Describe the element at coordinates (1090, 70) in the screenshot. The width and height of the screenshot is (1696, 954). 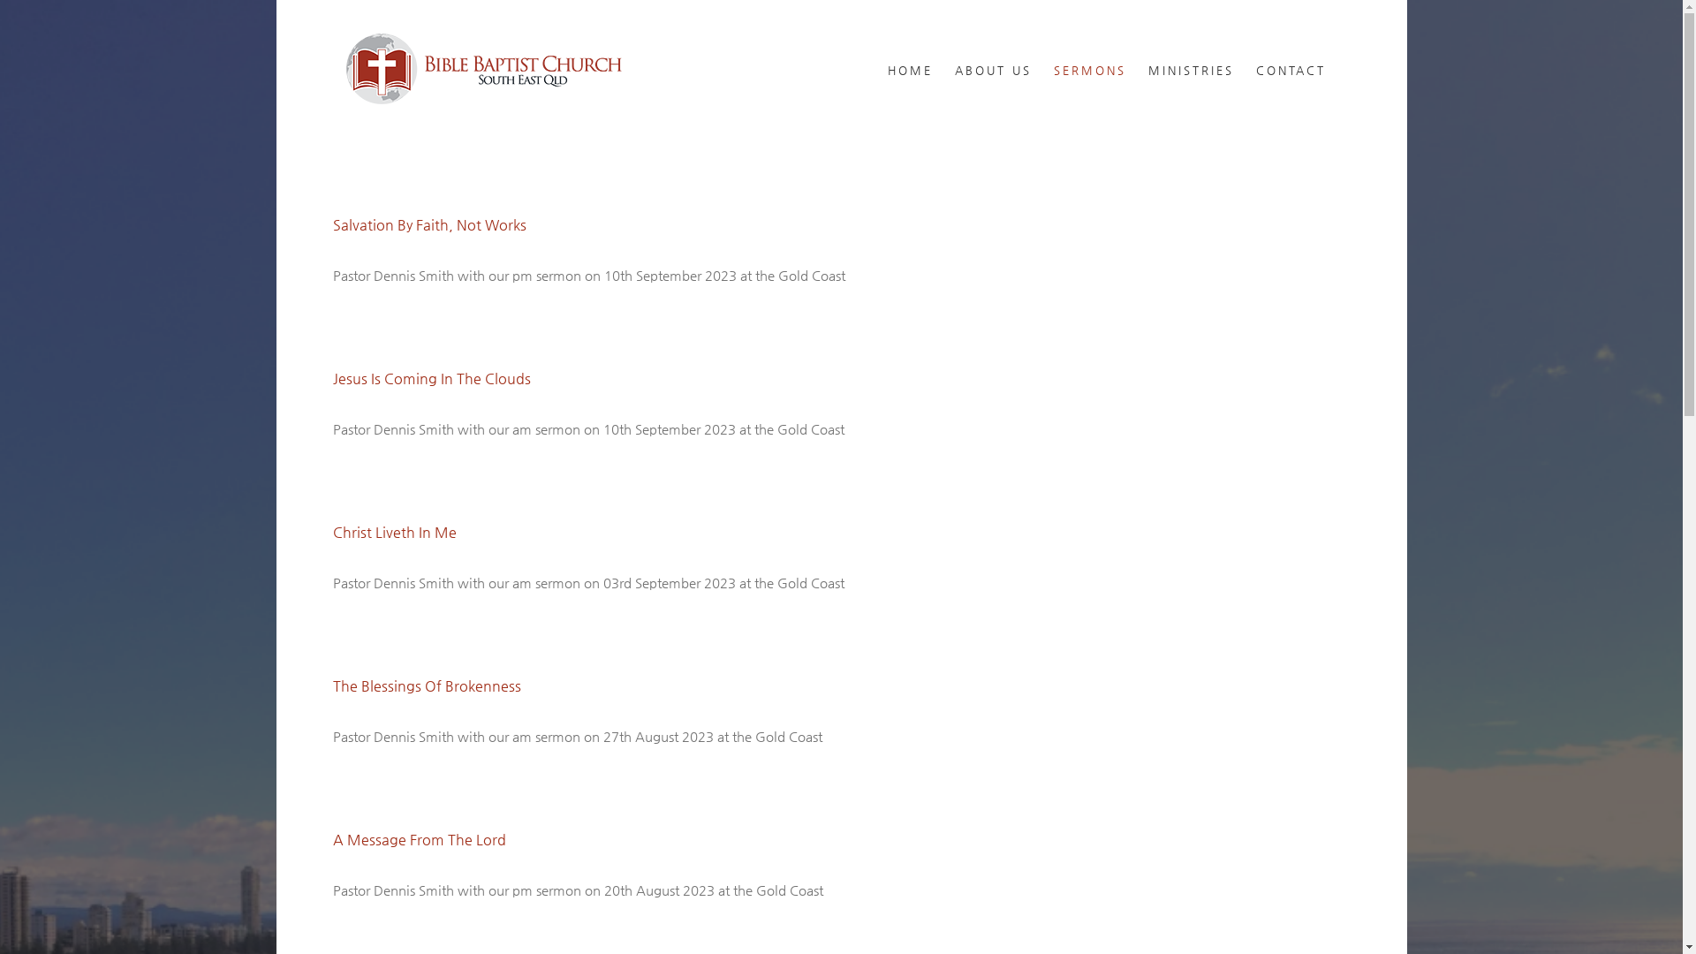
I see `SERMONS` at that location.